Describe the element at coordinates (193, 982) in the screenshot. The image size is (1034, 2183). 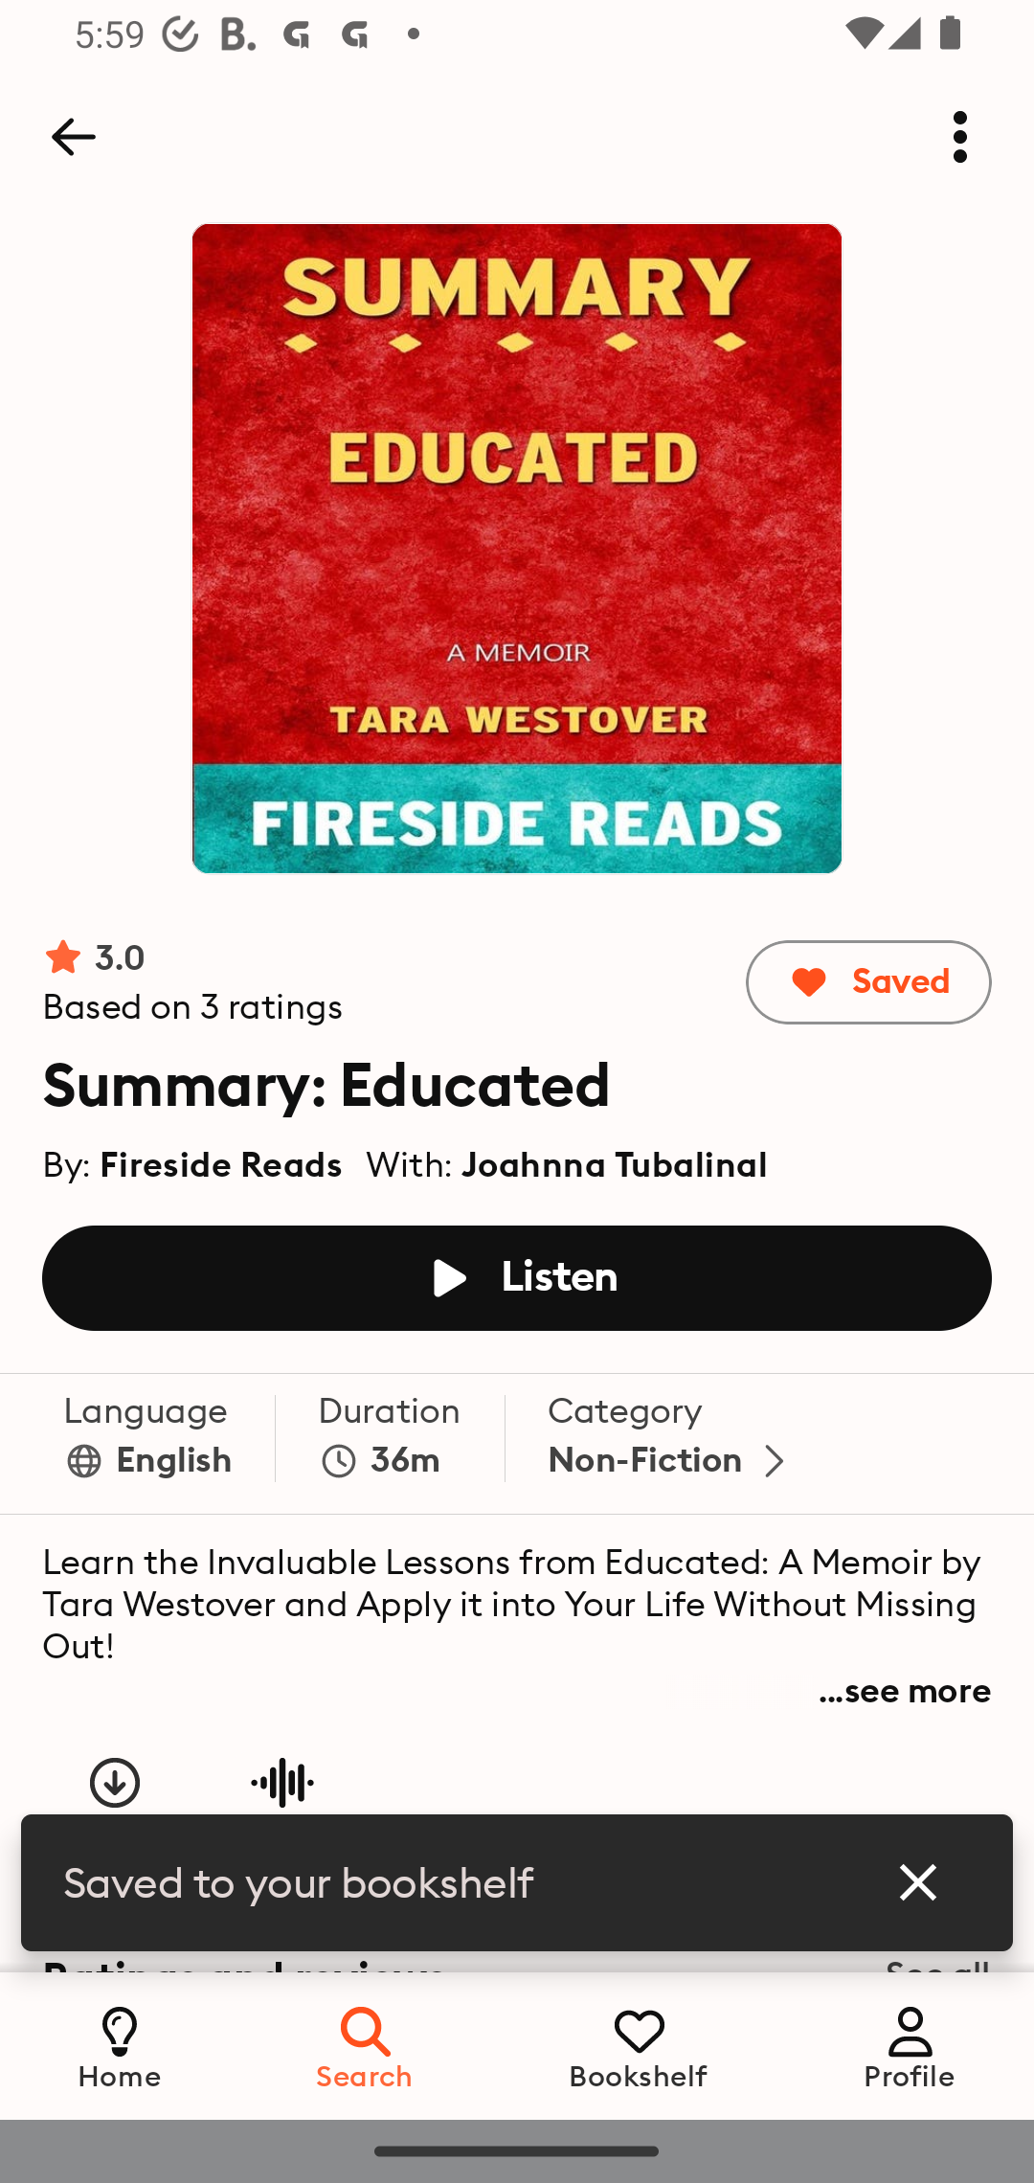
I see `Rating 3.0 stars, out of 3 ratings` at that location.